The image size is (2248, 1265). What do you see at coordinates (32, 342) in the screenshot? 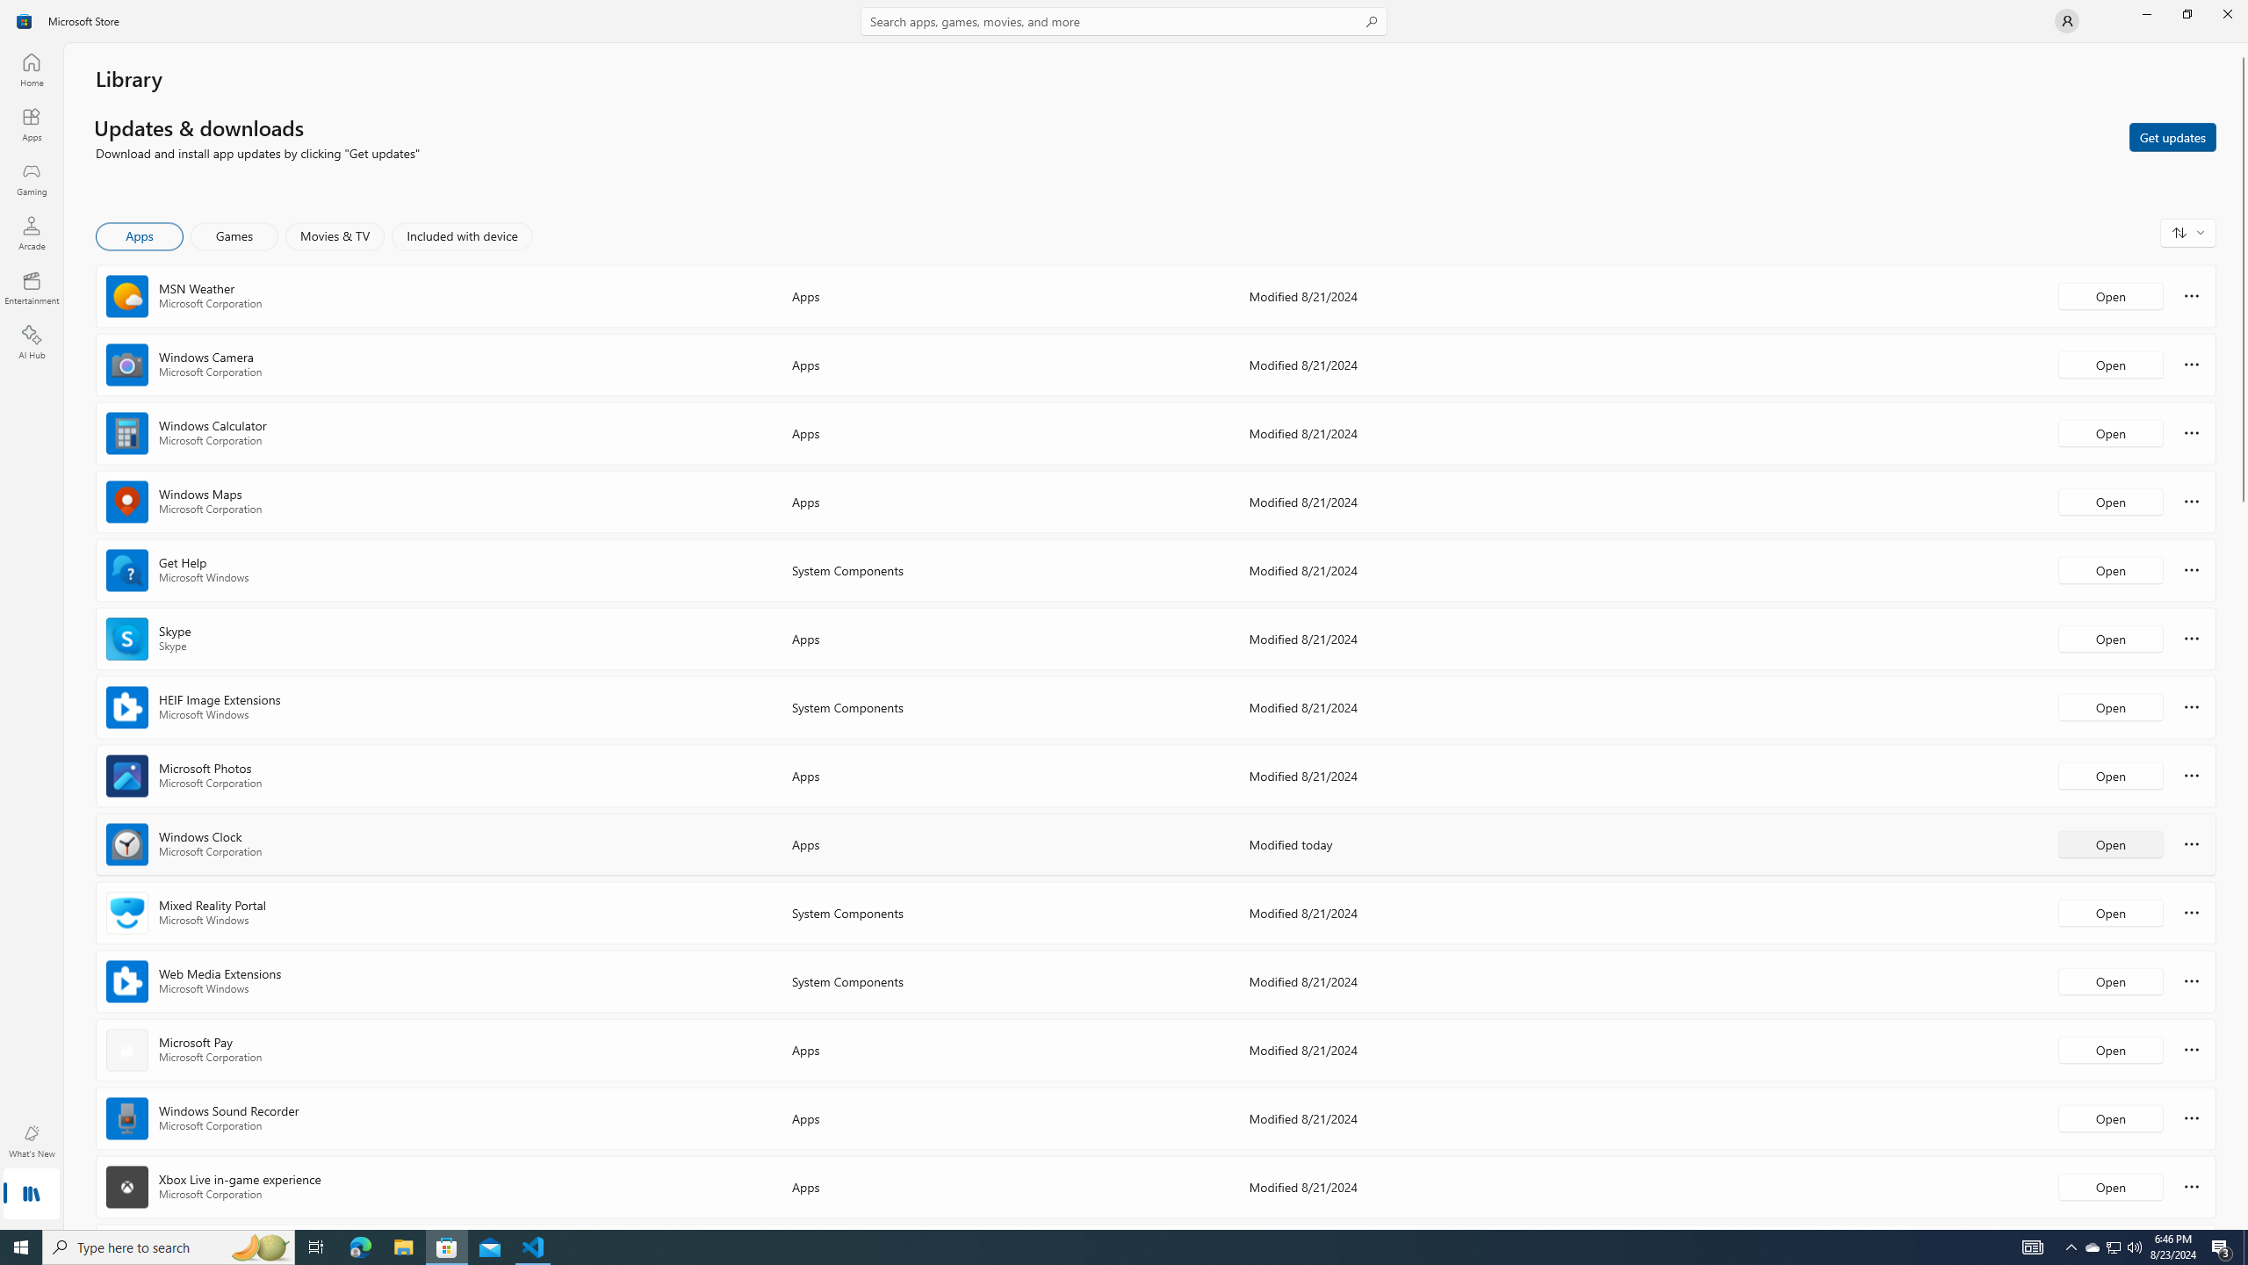
I see `AI Hub` at bounding box center [32, 342].